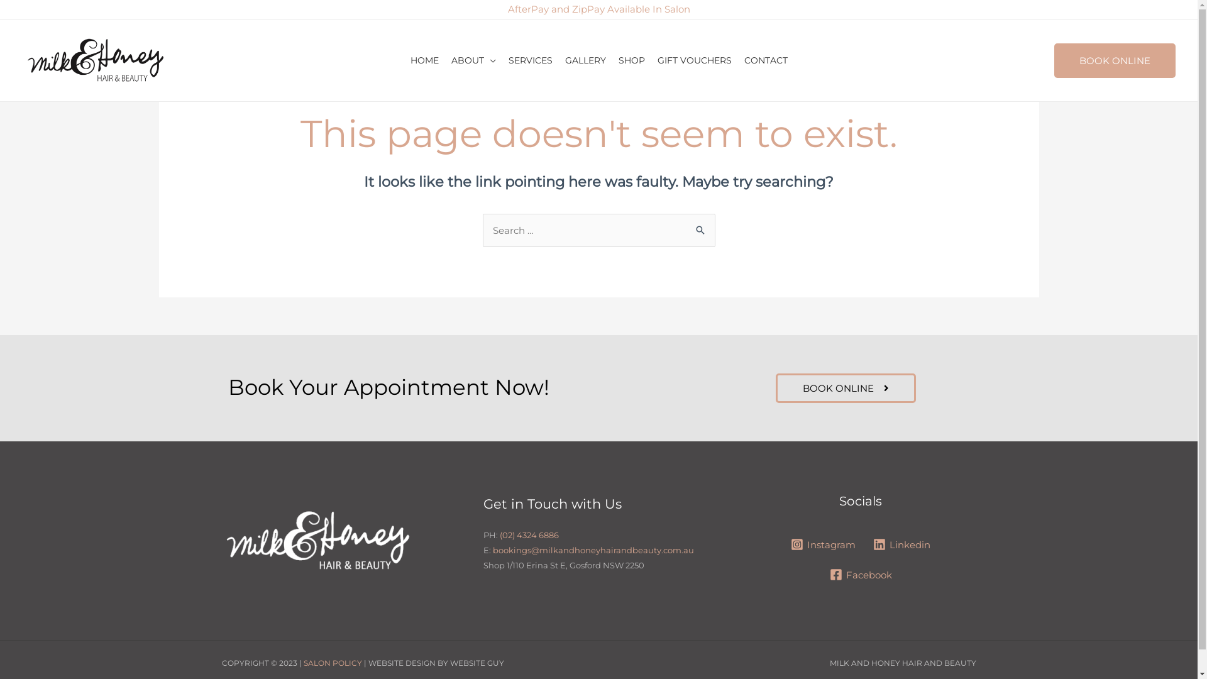  What do you see at coordinates (332, 663) in the screenshot?
I see `SALON POLICY` at bounding box center [332, 663].